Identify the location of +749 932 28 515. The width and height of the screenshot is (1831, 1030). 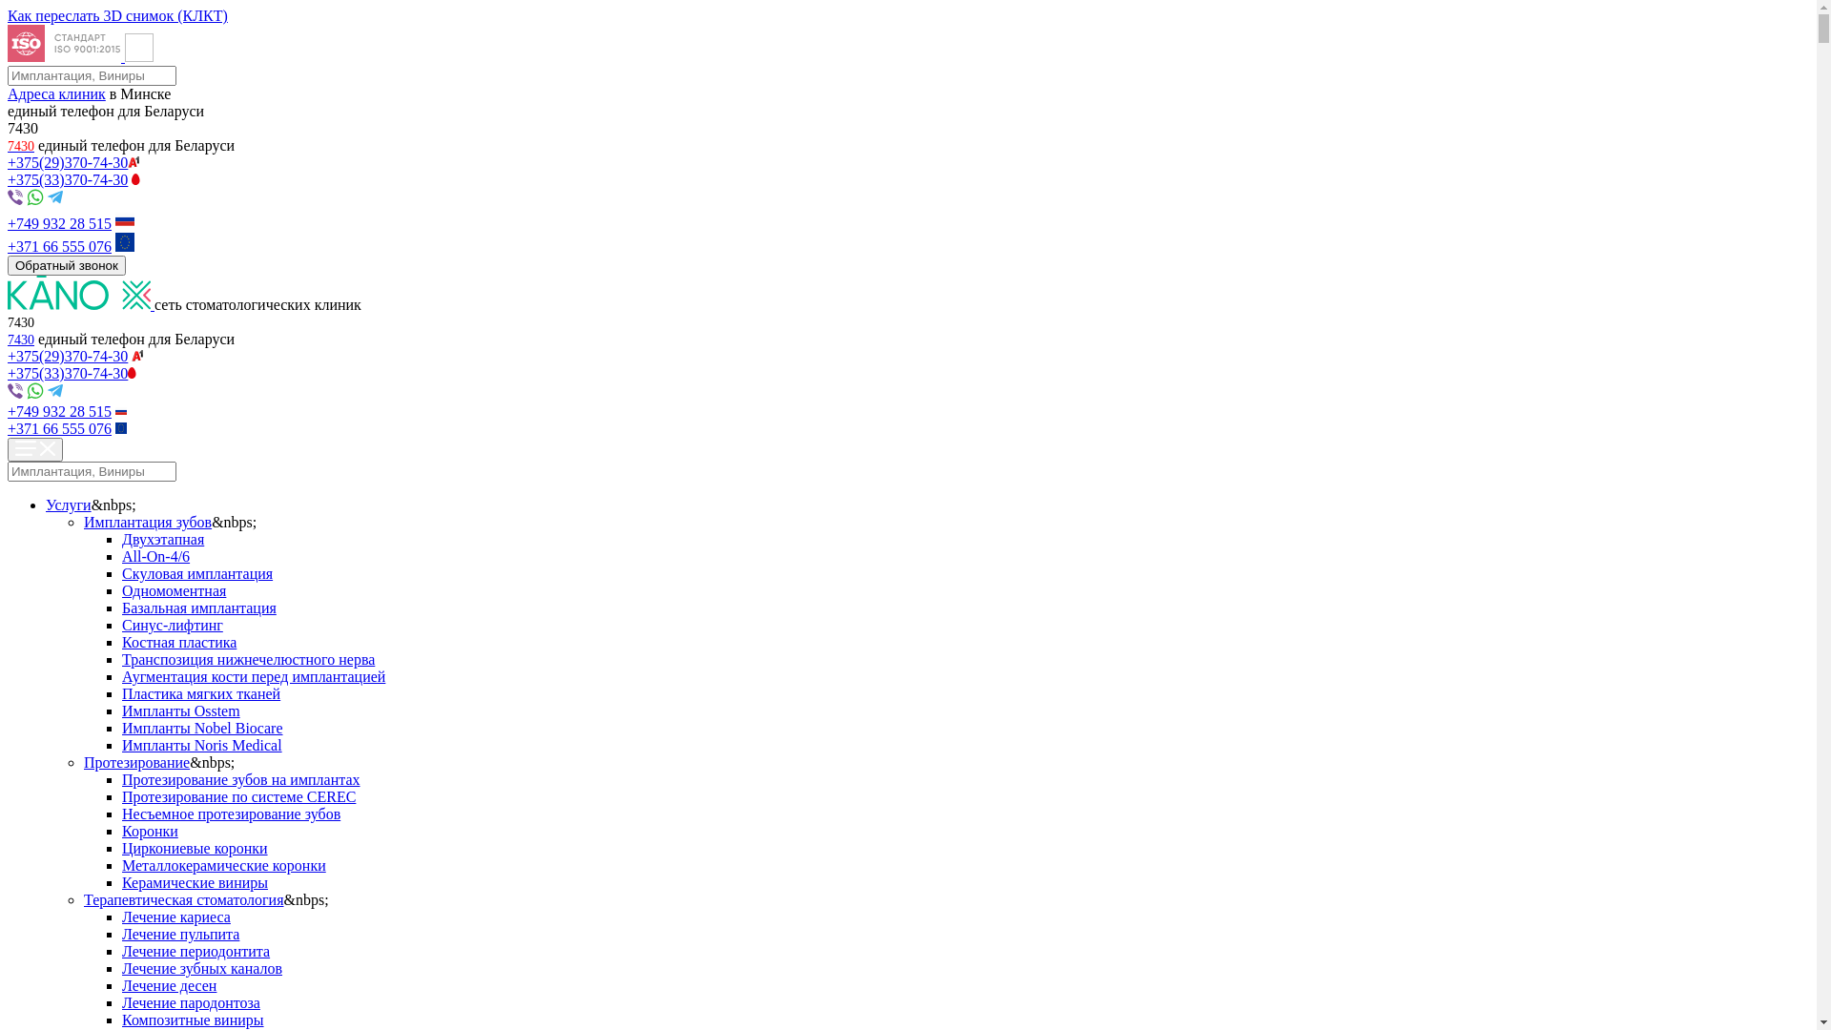
(59, 223).